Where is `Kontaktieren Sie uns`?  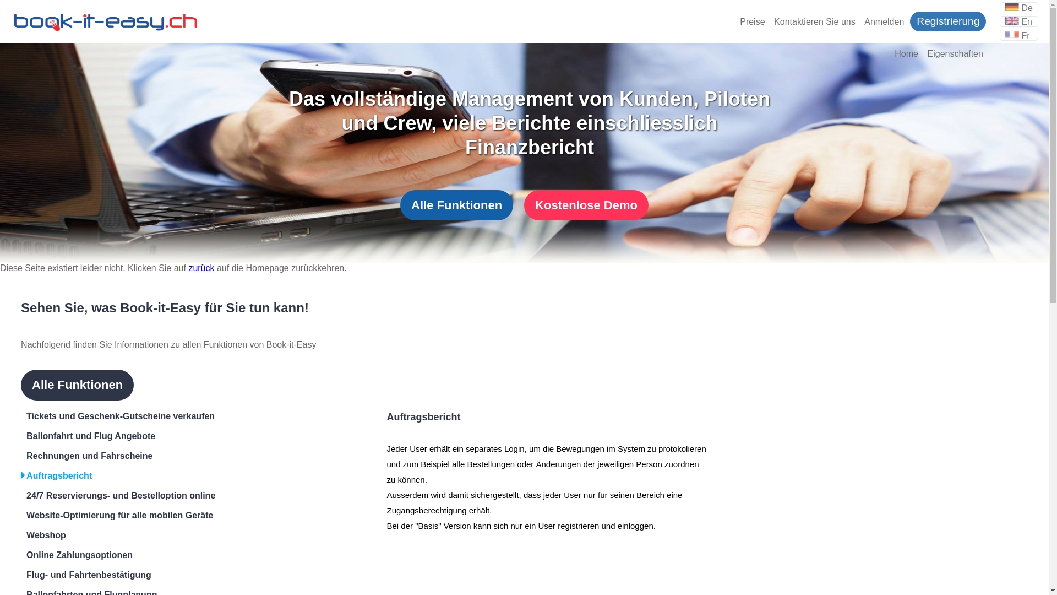
Kontaktieren Sie uns is located at coordinates (815, 22).